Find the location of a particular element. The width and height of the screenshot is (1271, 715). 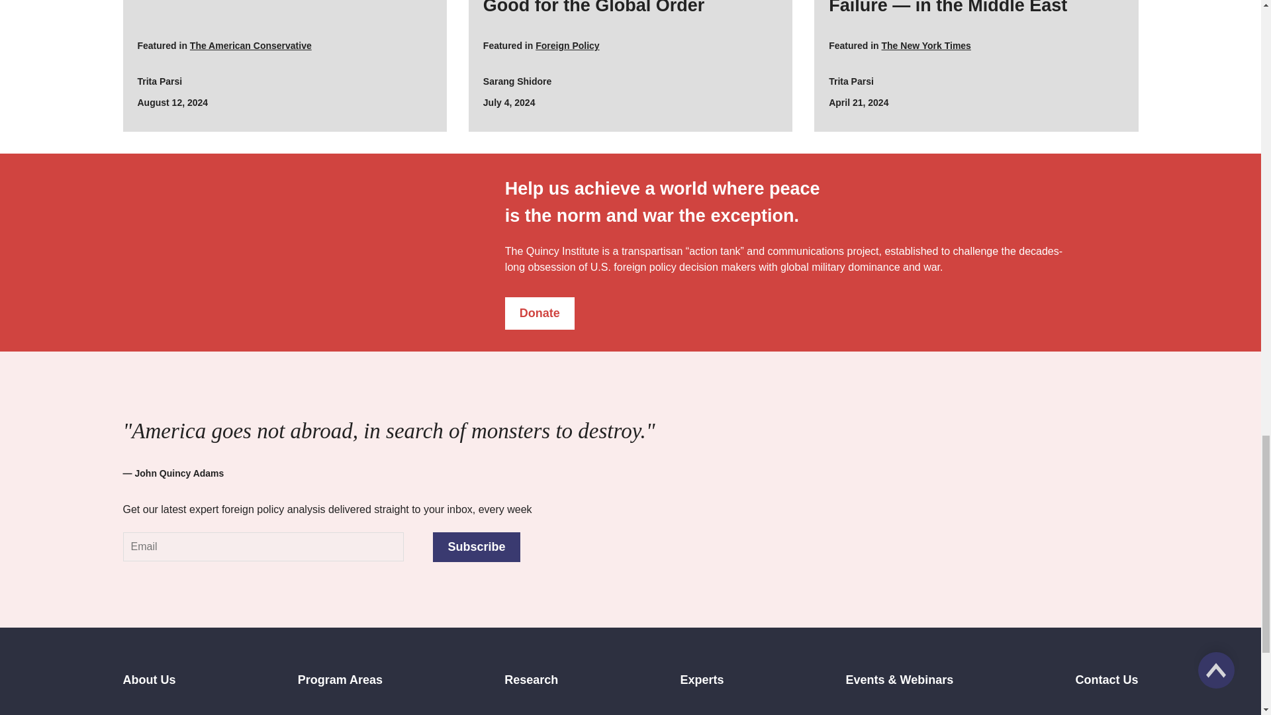

Posts by Sarang Shidore is located at coordinates (517, 81).